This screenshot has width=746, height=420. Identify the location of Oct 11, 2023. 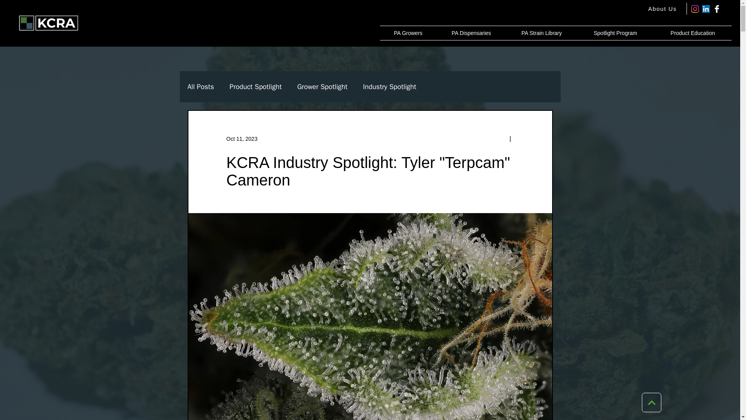
(242, 138).